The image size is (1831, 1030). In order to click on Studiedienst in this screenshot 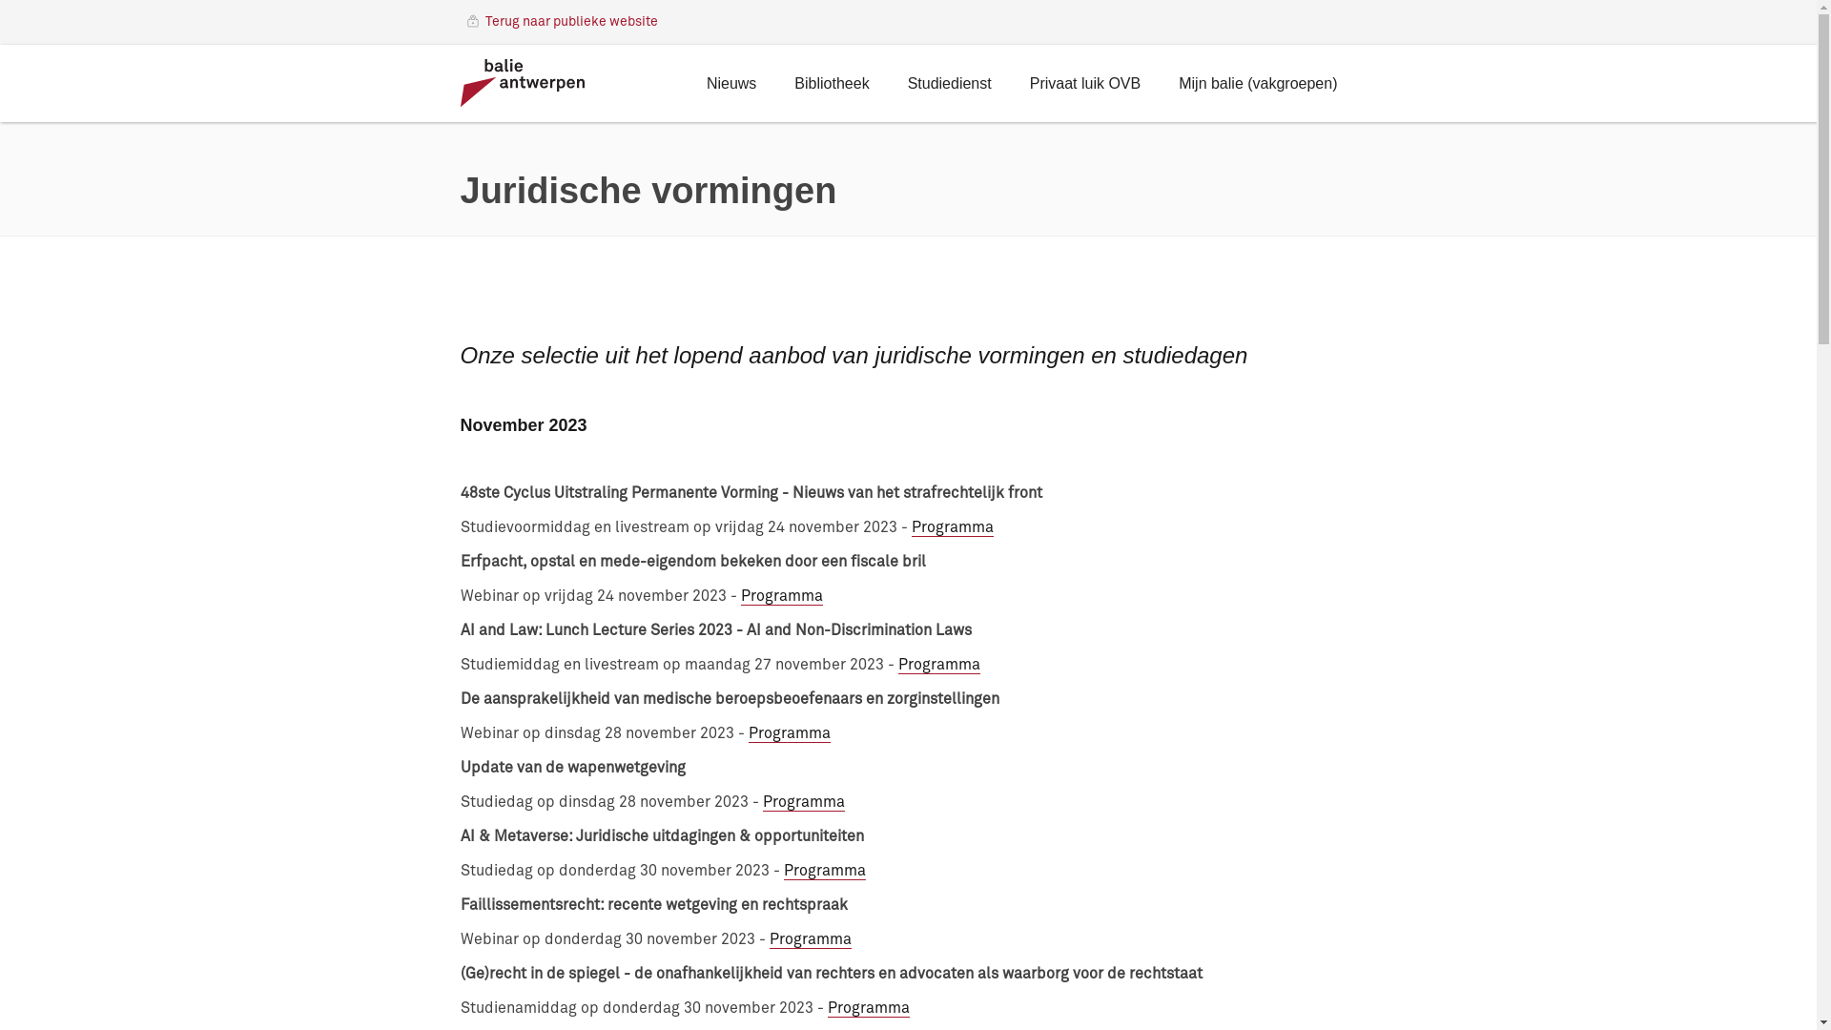, I will do `click(950, 86)`.